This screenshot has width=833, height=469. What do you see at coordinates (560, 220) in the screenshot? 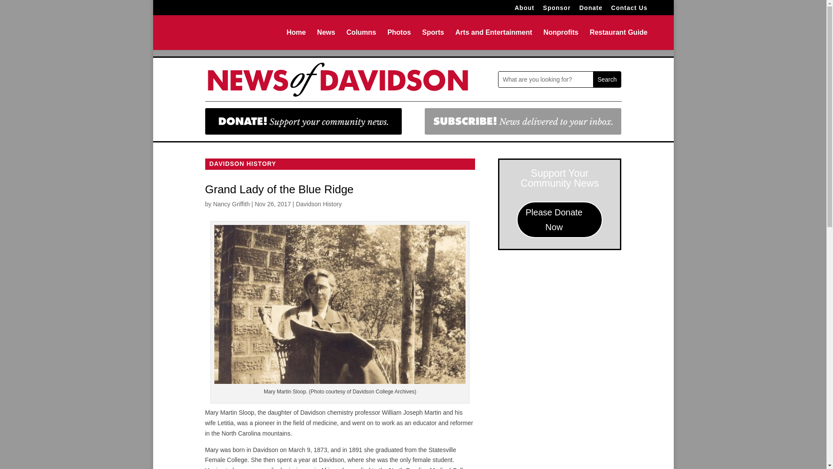
I see `Please Donate Now` at bounding box center [560, 220].